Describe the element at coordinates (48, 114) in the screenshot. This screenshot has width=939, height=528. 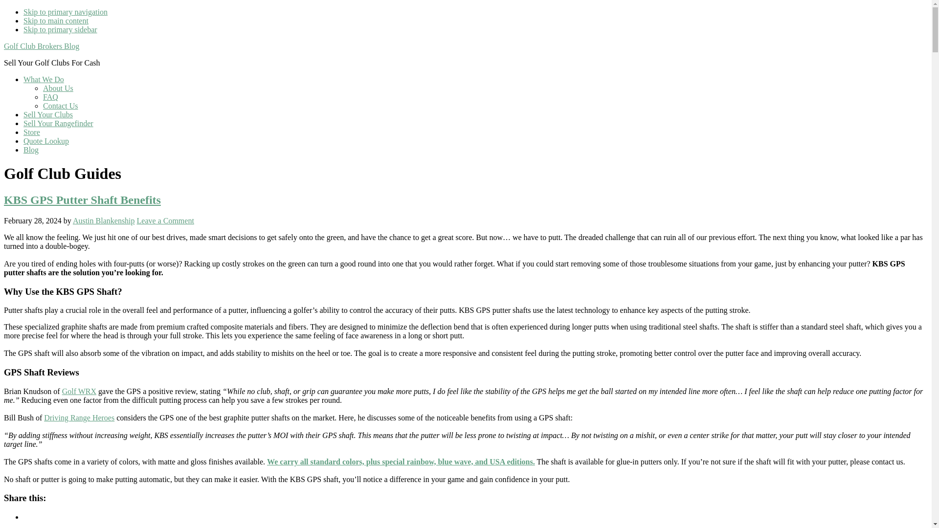
I see `Instant quote for your Golf Clubs` at that location.